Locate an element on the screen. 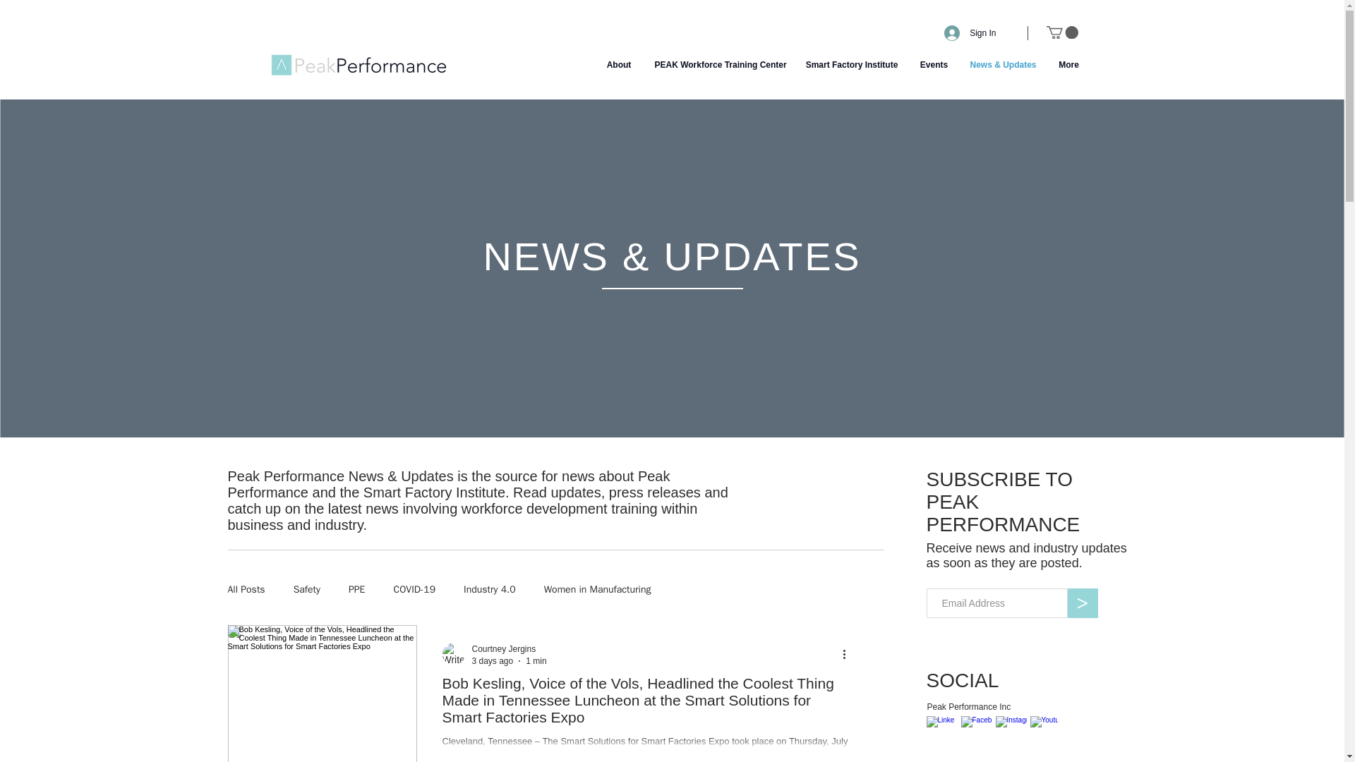 This screenshot has width=1355, height=762. Sign In is located at coordinates (970, 32).